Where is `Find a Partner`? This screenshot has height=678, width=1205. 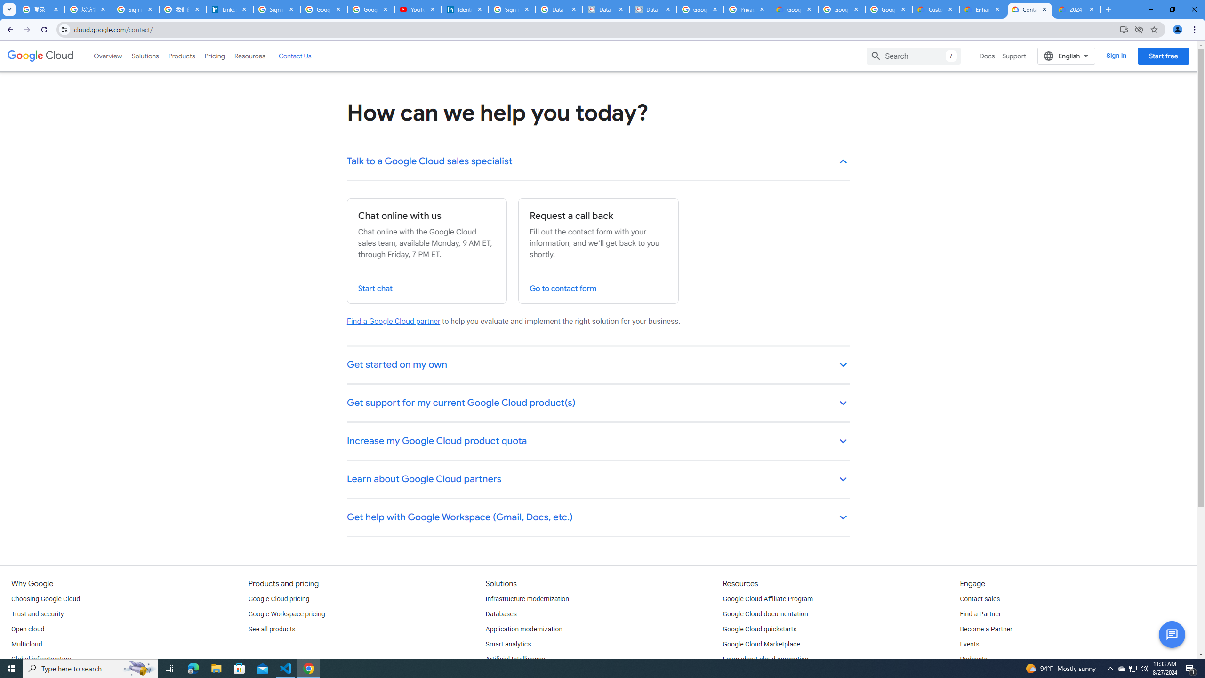 Find a Partner is located at coordinates (980, 614).